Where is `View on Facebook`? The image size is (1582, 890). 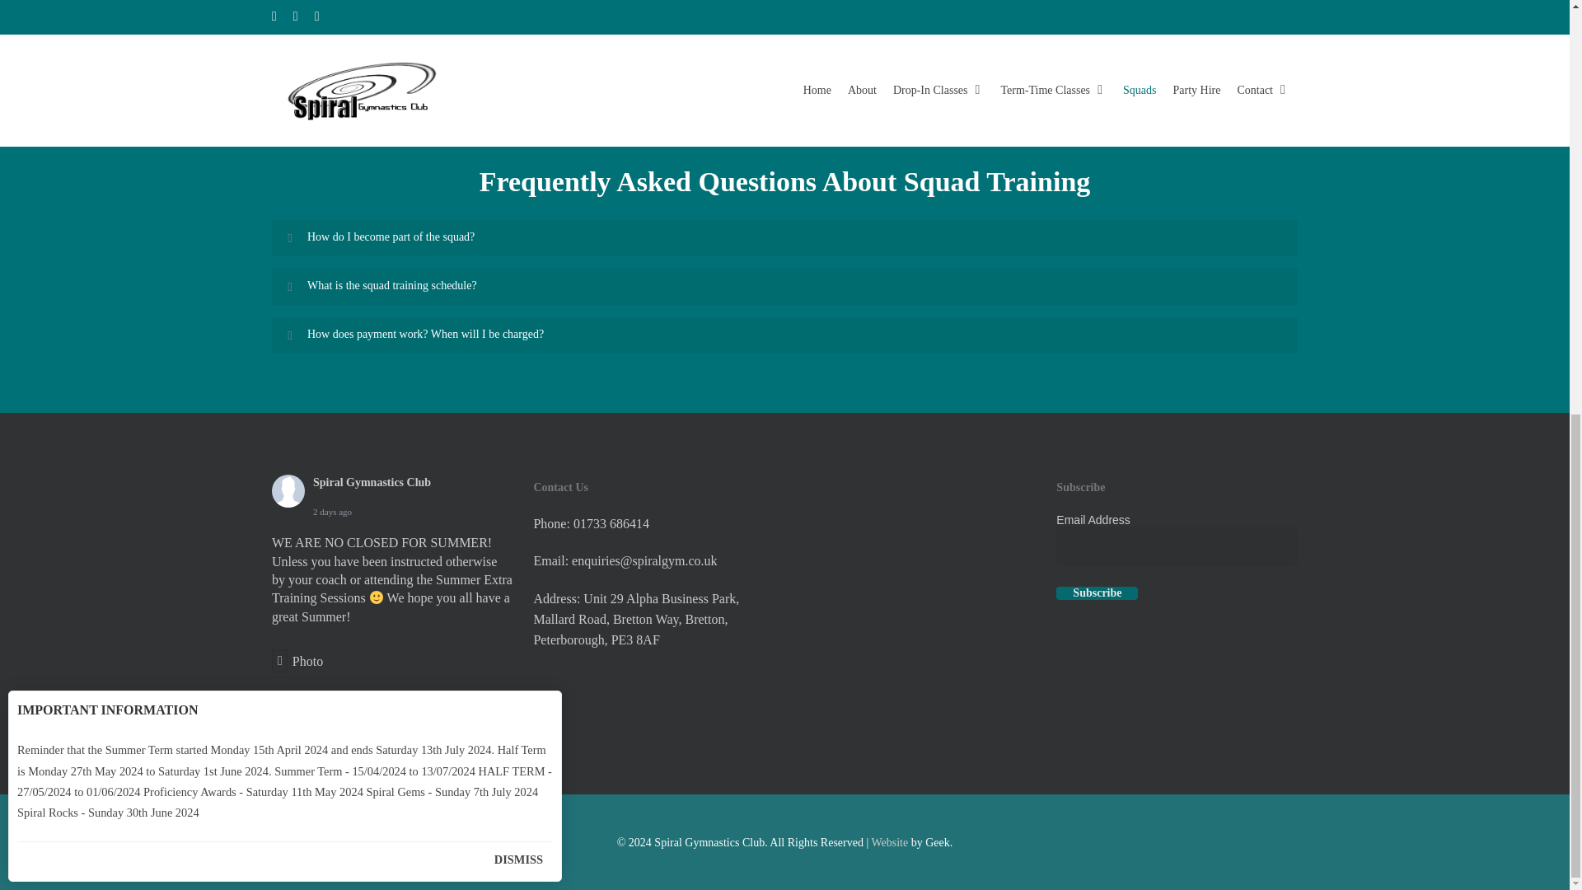
View on Facebook is located at coordinates (306, 709).